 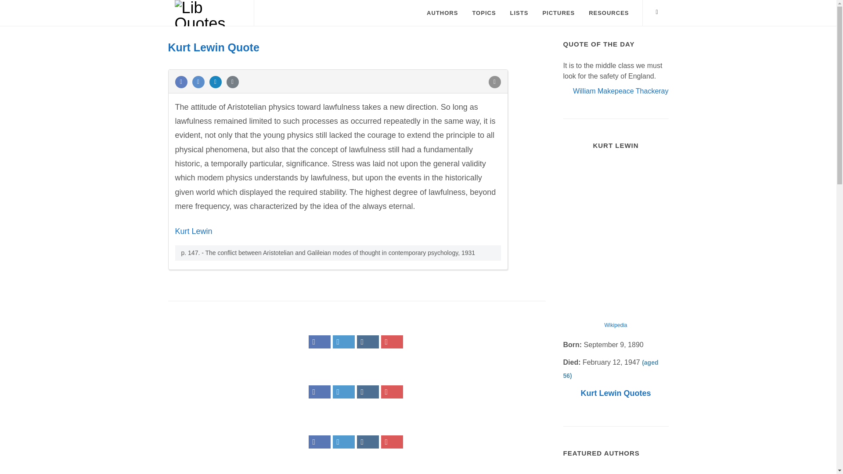 I want to click on Kurt Lewin Quotes, so click(x=616, y=393).